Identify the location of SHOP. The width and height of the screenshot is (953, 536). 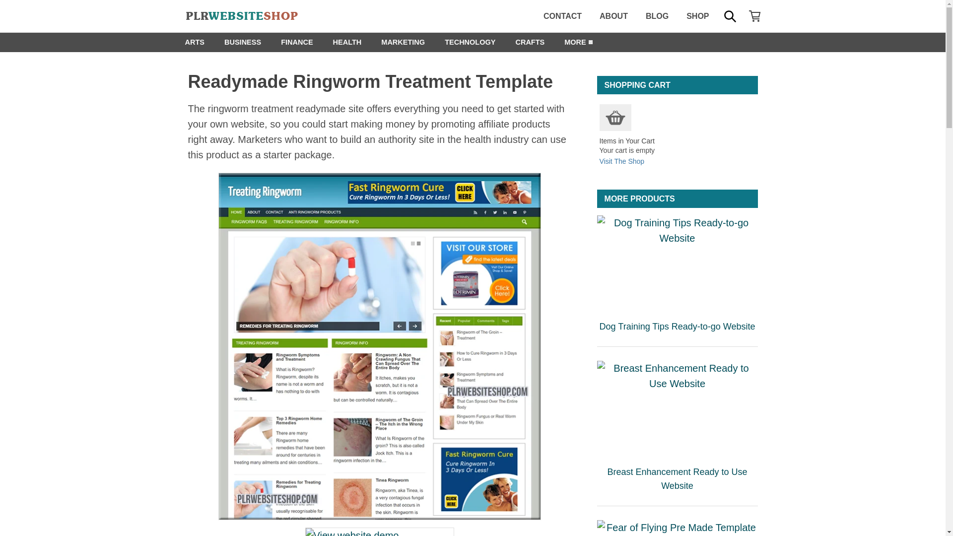
(697, 16).